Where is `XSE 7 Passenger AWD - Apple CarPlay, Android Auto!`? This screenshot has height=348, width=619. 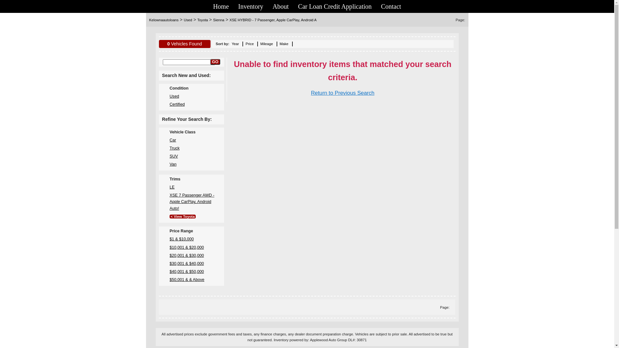 XSE 7 Passenger AWD - Apple CarPlay, Android Auto! is located at coordinates (192, 202).